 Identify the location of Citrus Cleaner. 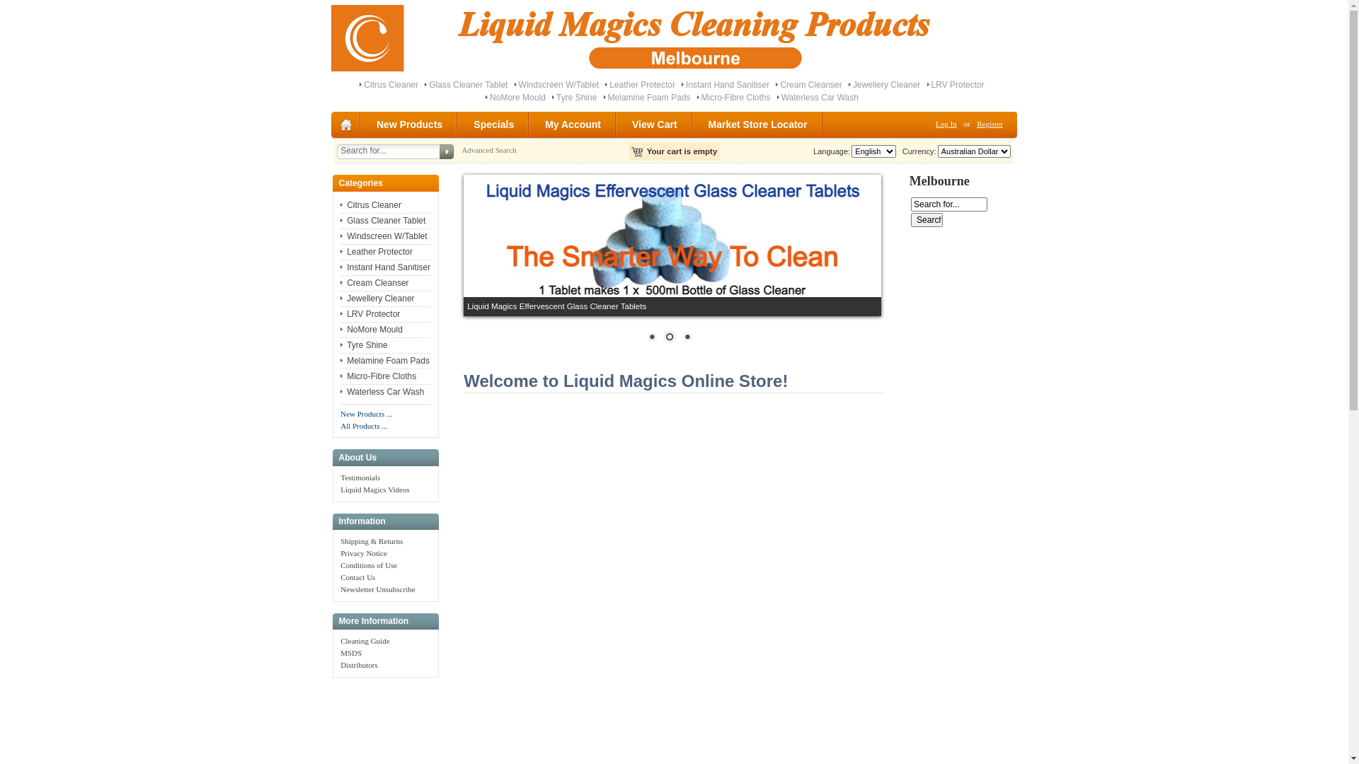
(391, 85).